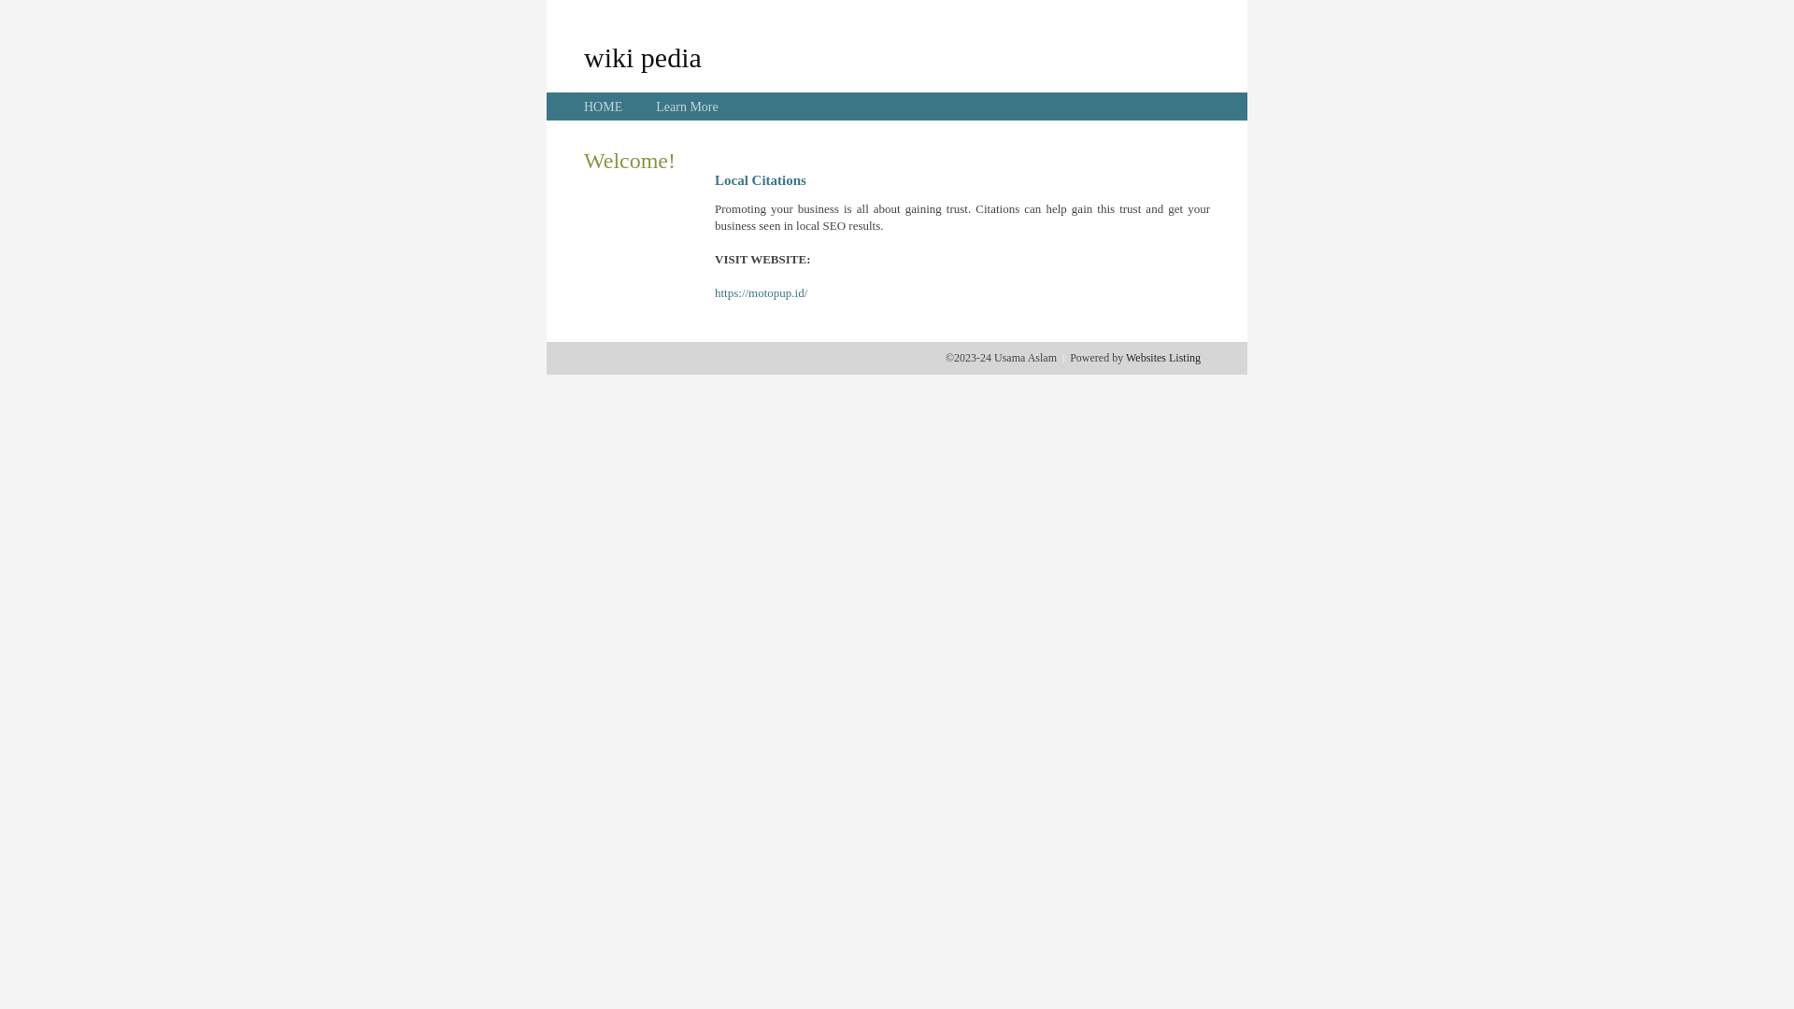 This screenshot has height=1009, width=1794. I want to click on Websites Listing, so click(1163, 358).